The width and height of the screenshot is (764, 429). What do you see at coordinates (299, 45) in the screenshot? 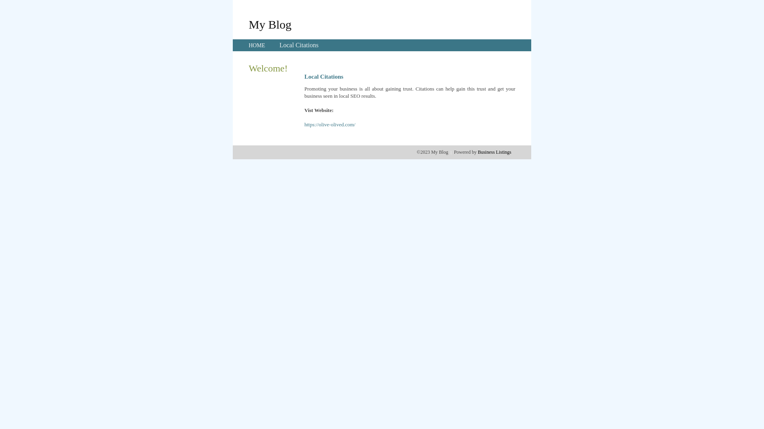
I see `Local Citations` at bounding box center [299, 45].